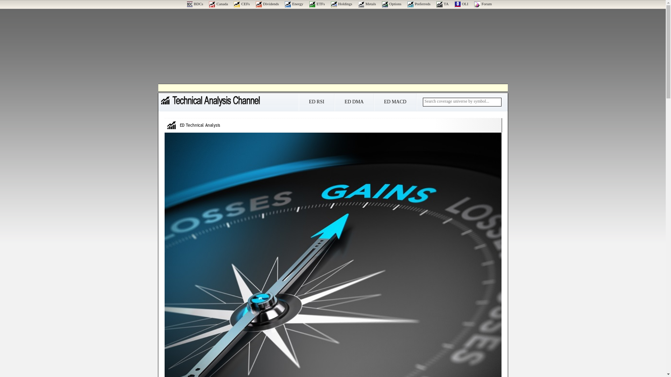 Image resolution: width=671 pixels, height=377 pixels. What do you see at coordinates (419, 4) in the screenshot?
I see `Preferreds` at bounding box center [419, 4].